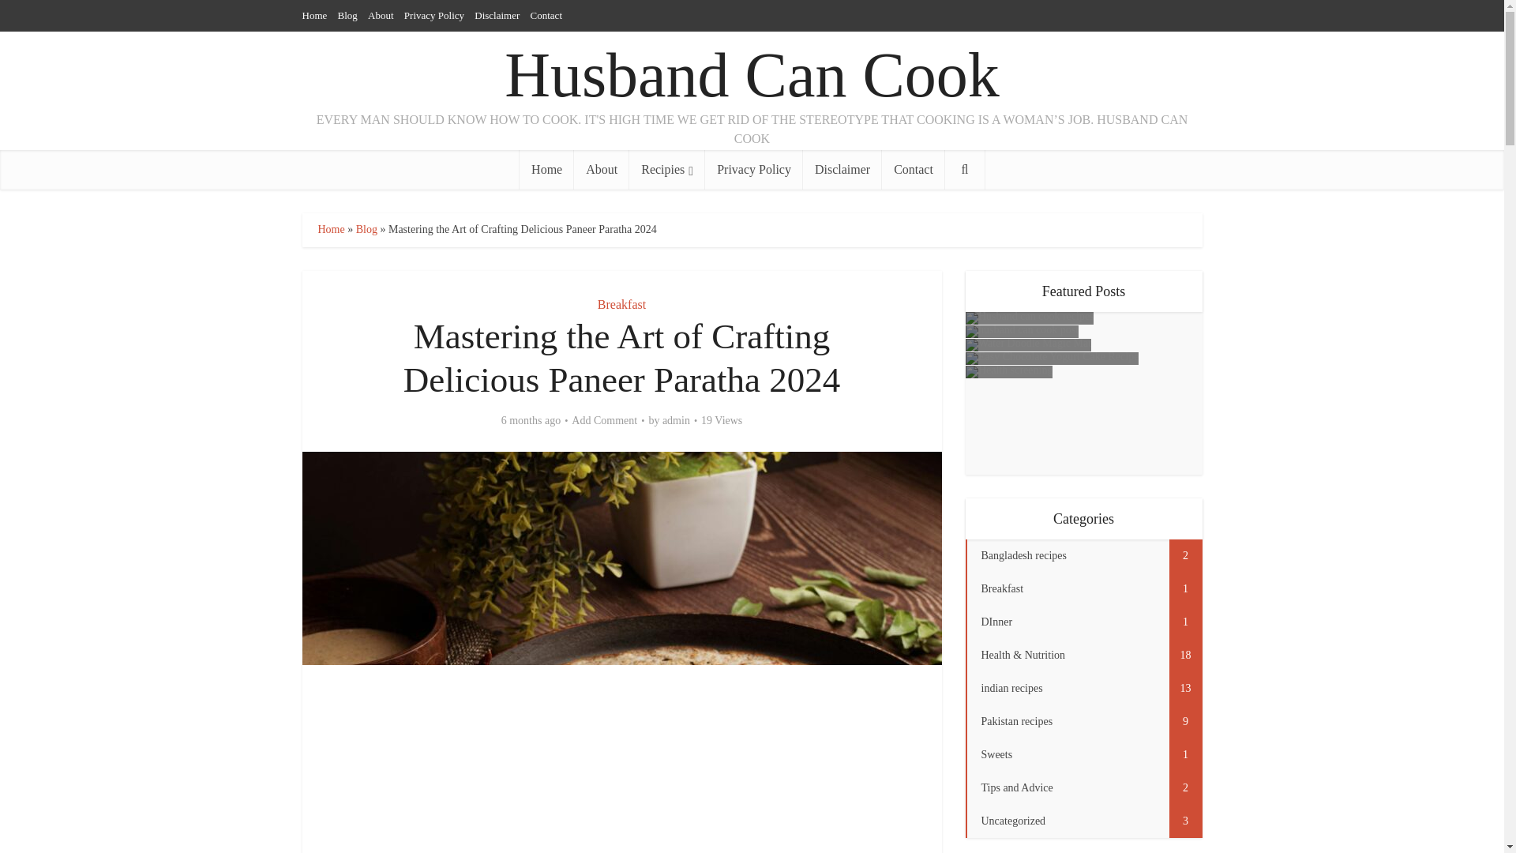 This screenshot has height=853, width=1516. What do you see at coordinates (434, 15) in the screenshot?
I see `Privacy Policy` at bounding box center [434, 15].